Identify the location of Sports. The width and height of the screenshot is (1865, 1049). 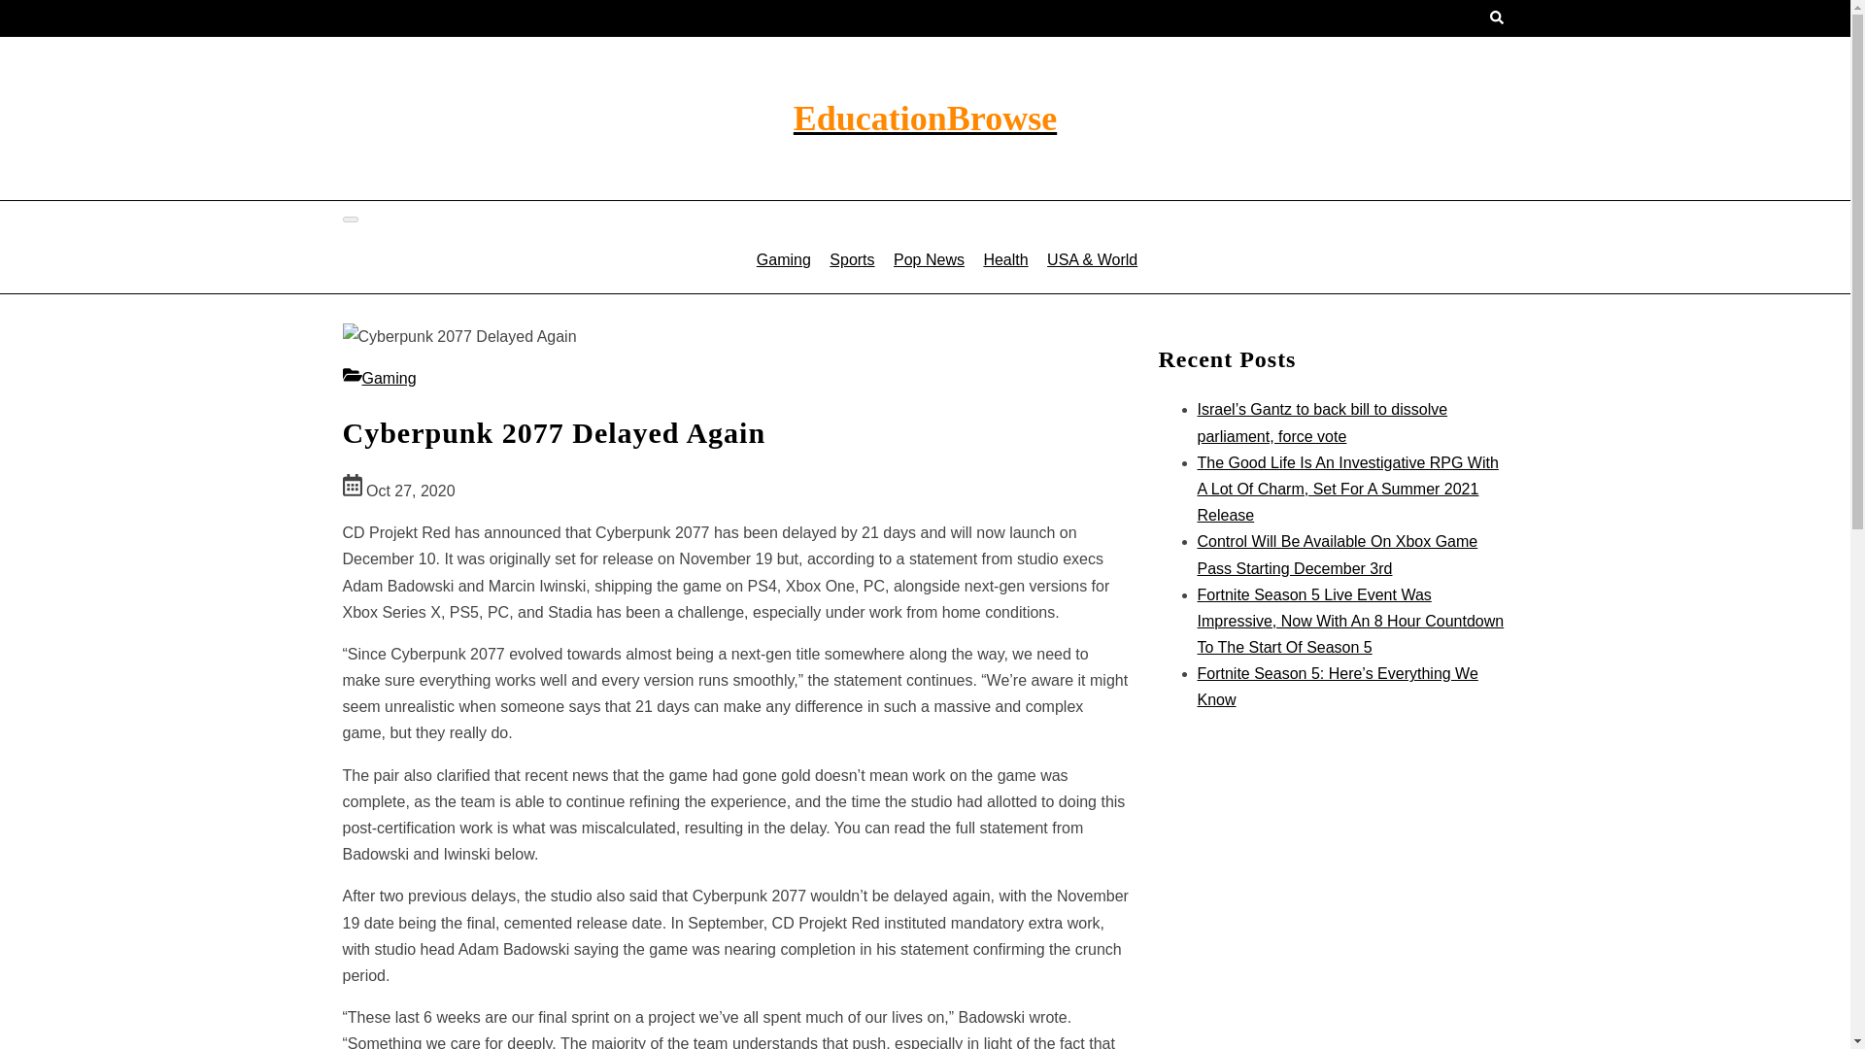
(851, 259).